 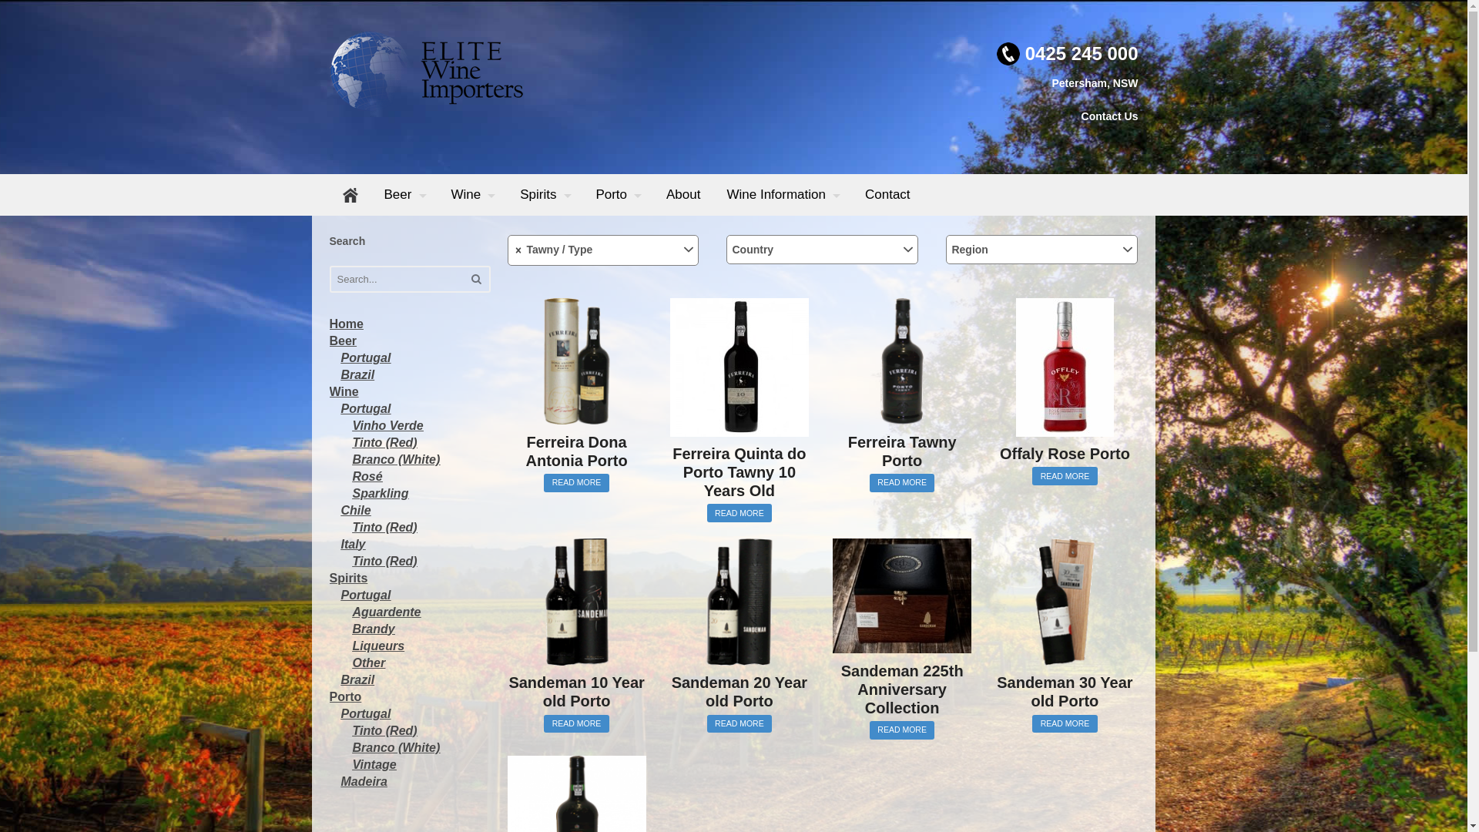 I want to click on READ MORE, so click(x=903, y=483).